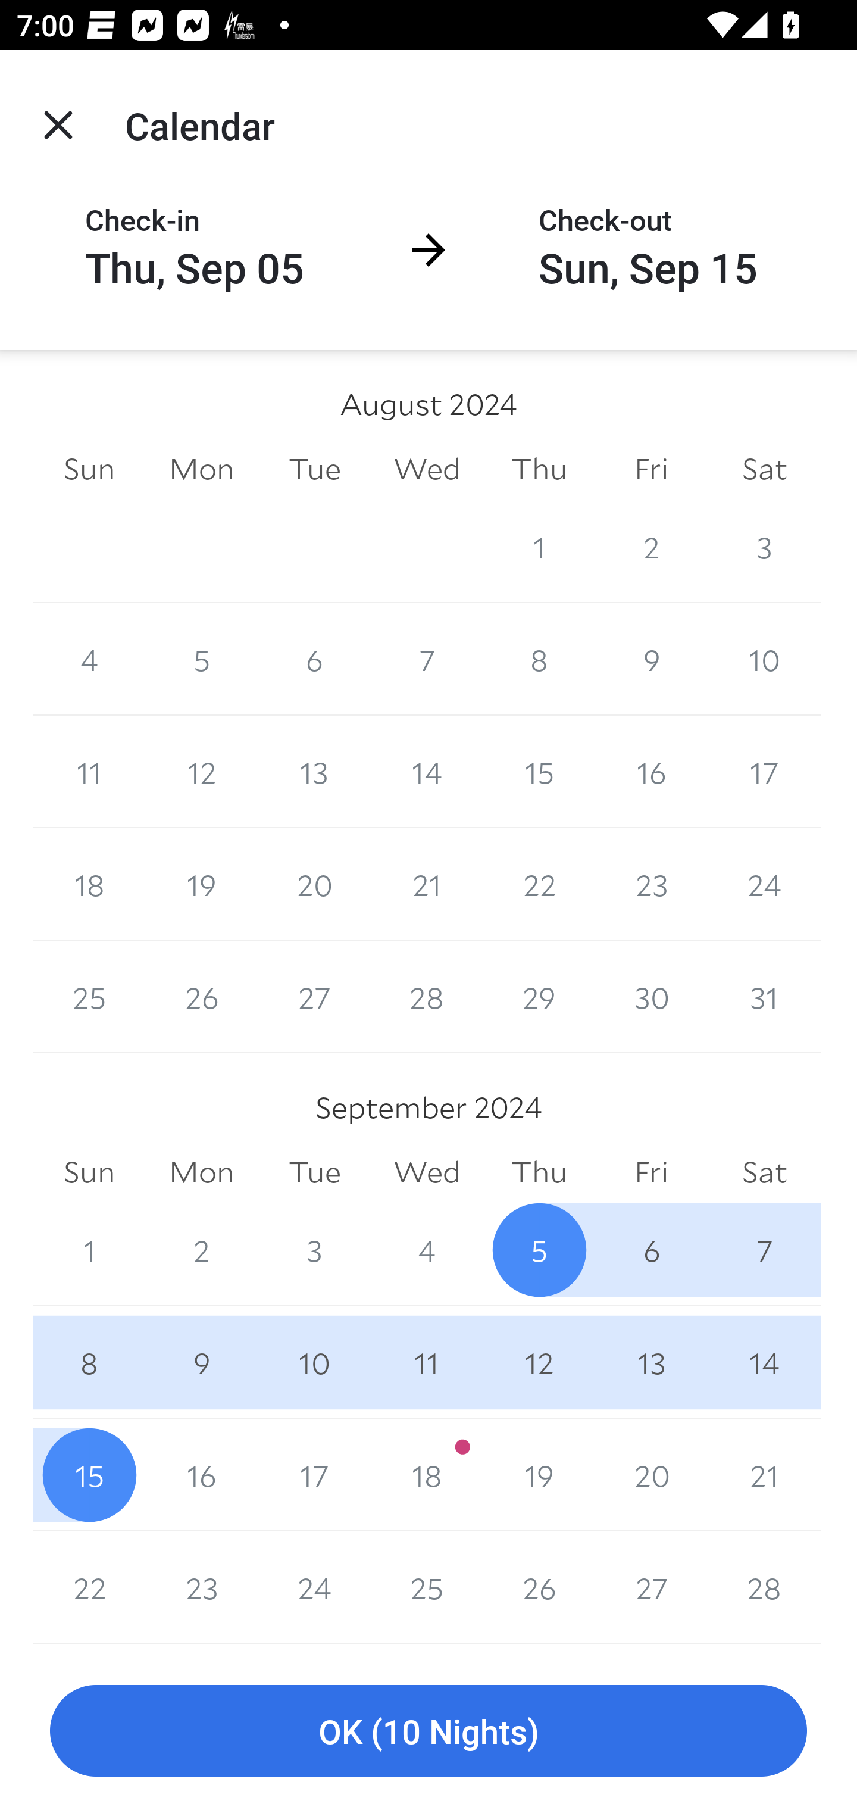 The image size is (857, 1810). Describe the element at coordinates (651, 885) in the screenshot. I see `23 23 August 2024` at that location.